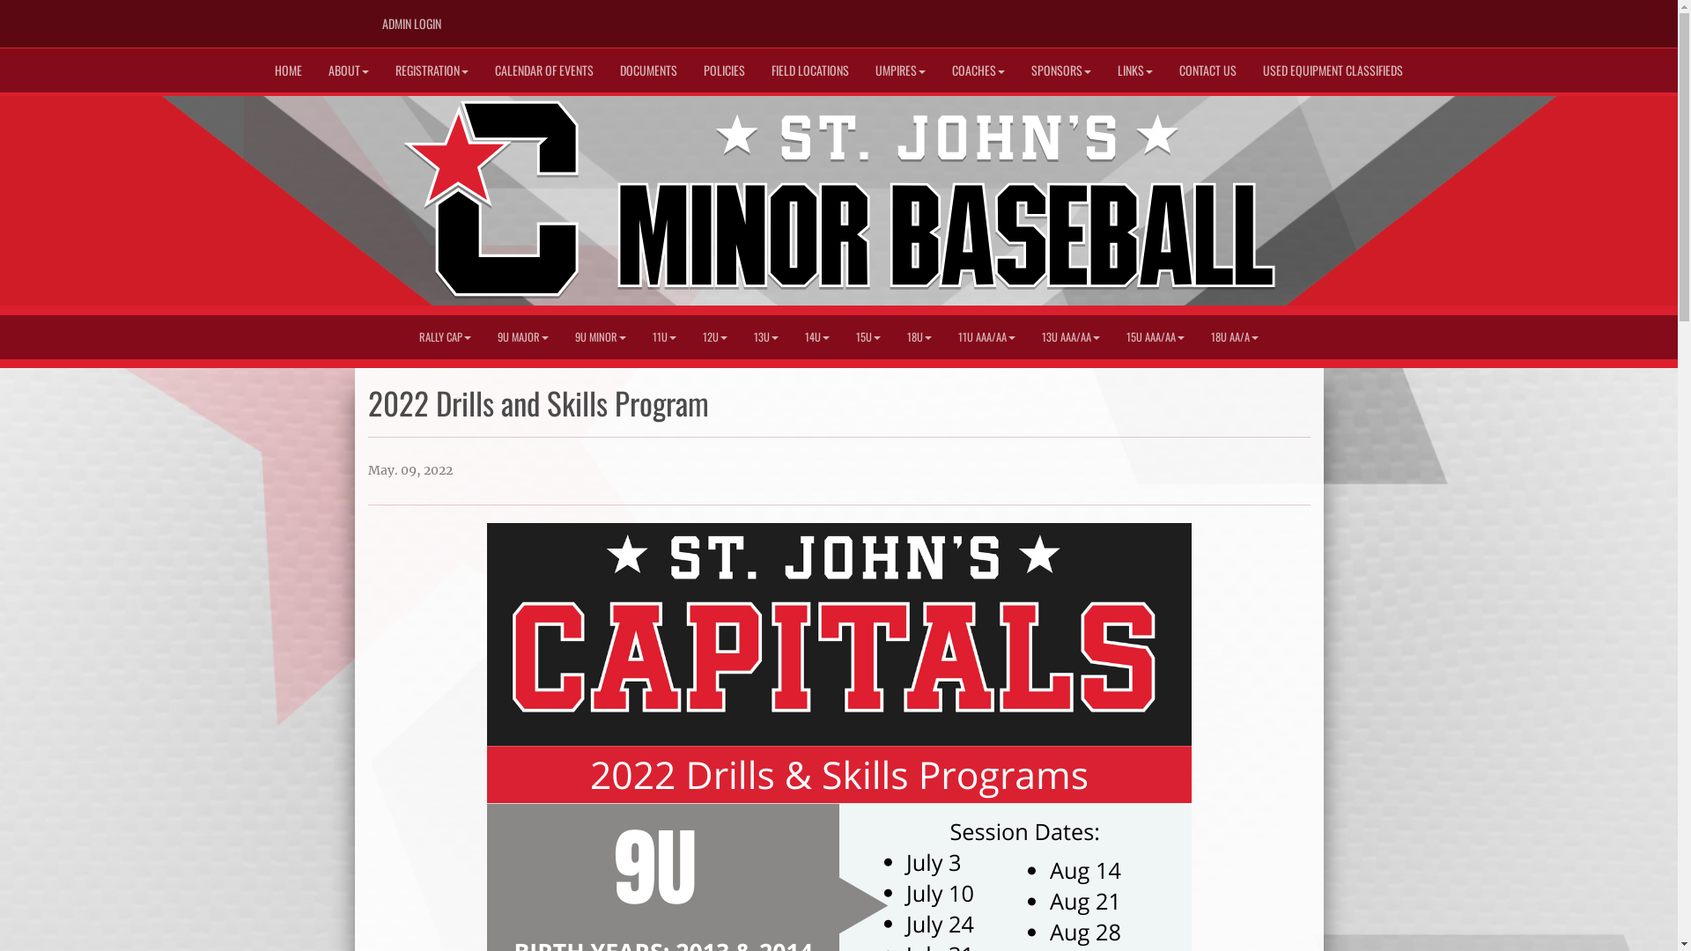 The height and width of the screenshot is (951, 1691). What do you see at coordinates (664, 337) in the screenshot?
I see `11U` at bounding box center [664, 337].